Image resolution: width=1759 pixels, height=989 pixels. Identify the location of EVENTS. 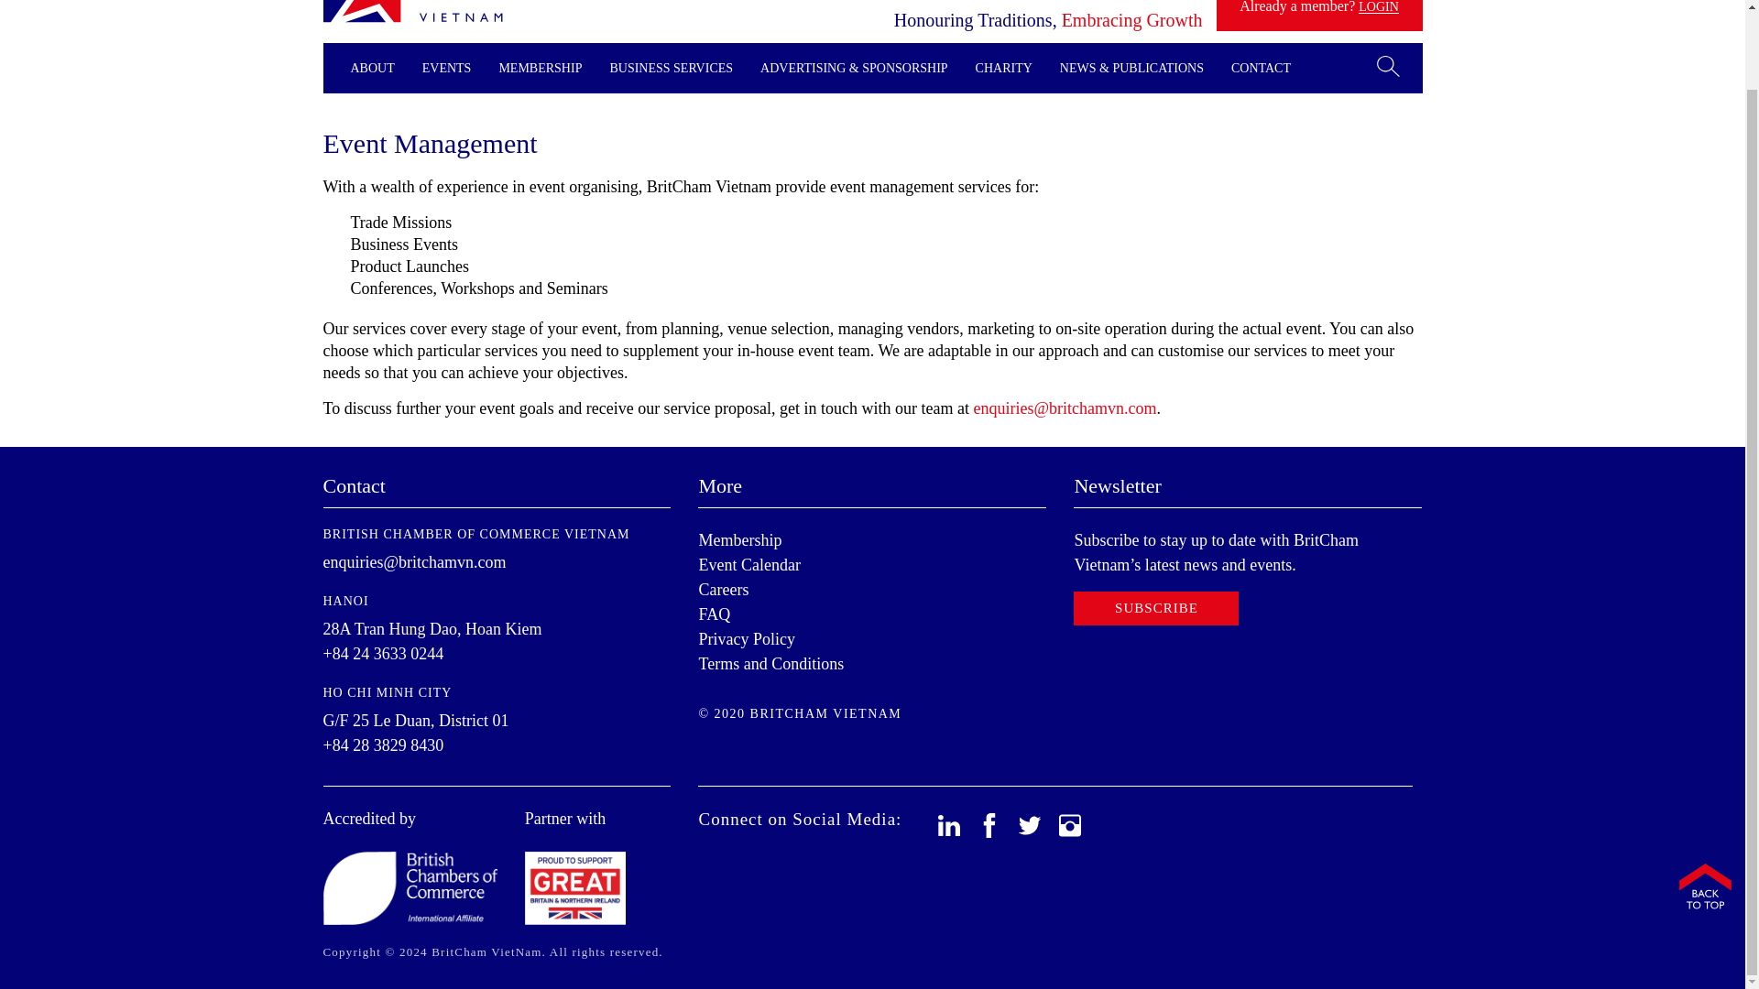
(446, 68).